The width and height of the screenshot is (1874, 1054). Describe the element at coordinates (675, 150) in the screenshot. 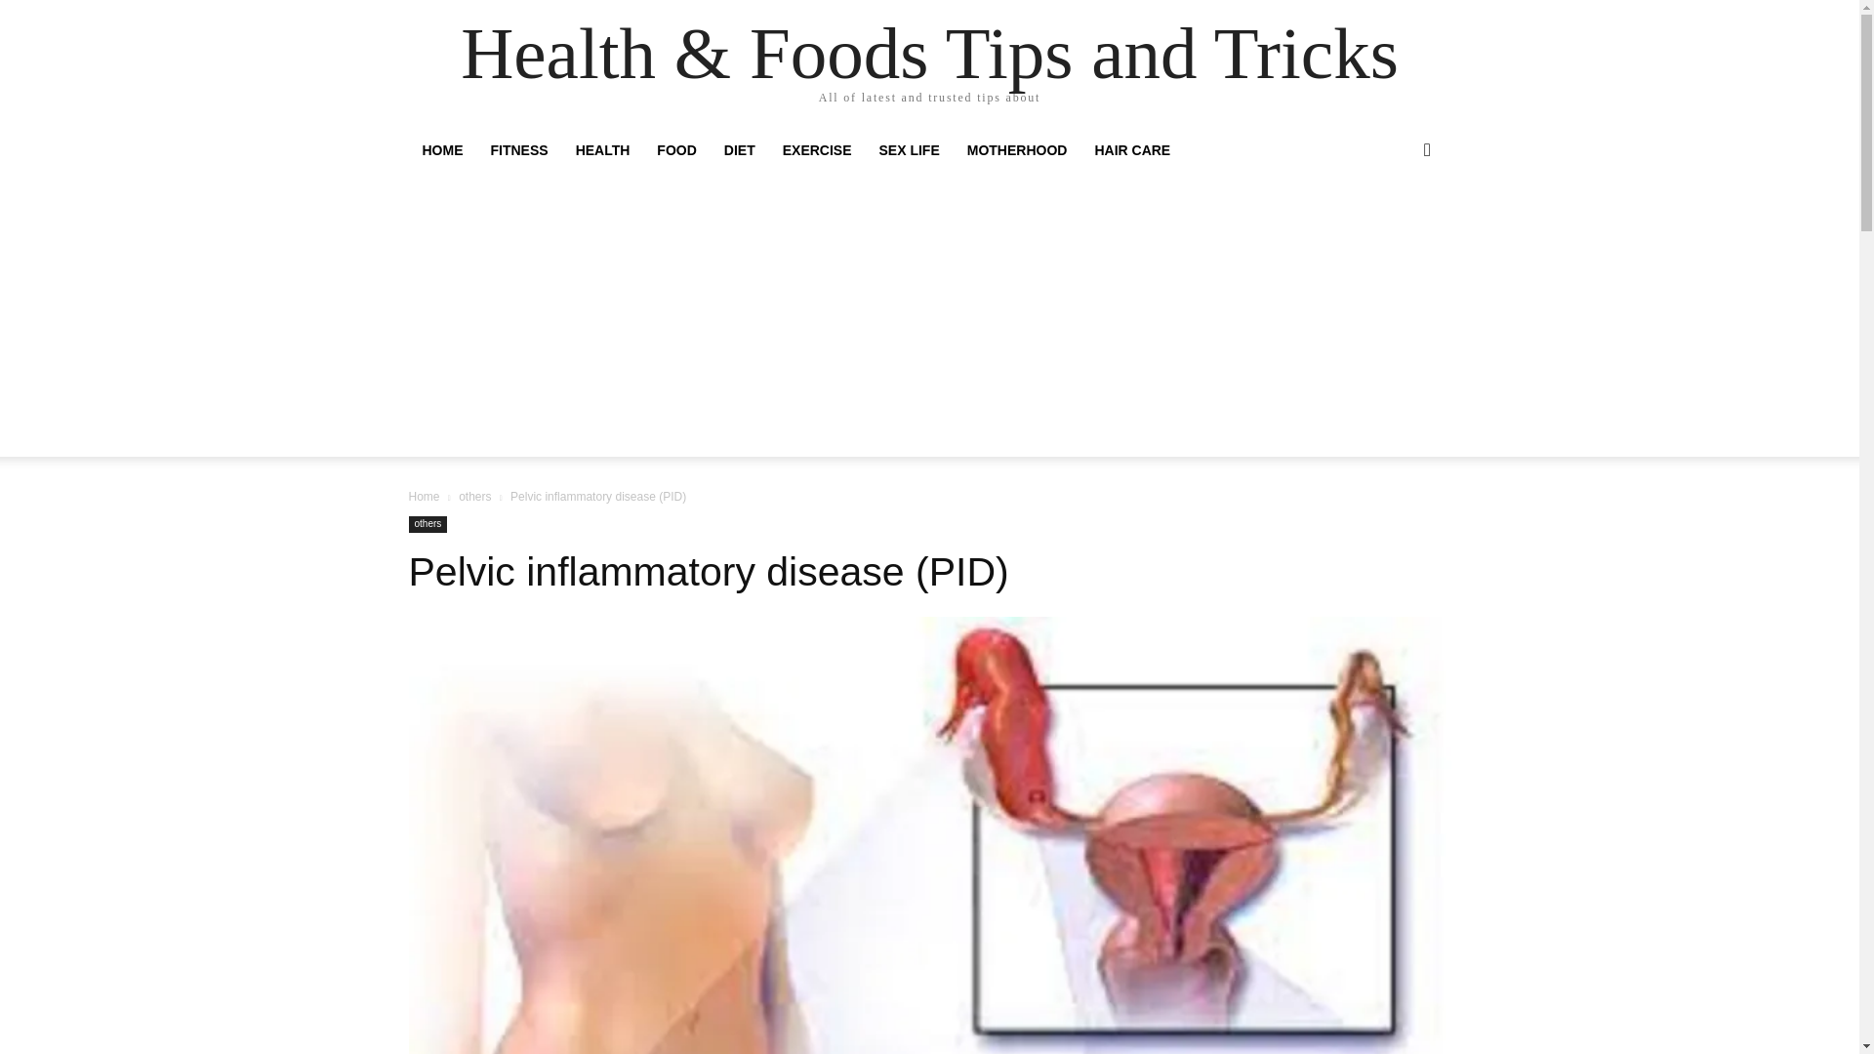

I see `FOOD` at that location.